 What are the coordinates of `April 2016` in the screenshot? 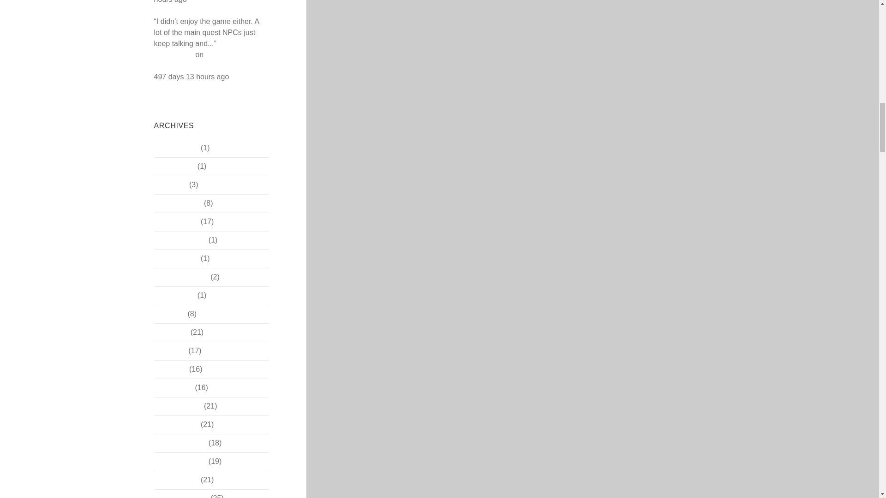 It's located at (171, 184).